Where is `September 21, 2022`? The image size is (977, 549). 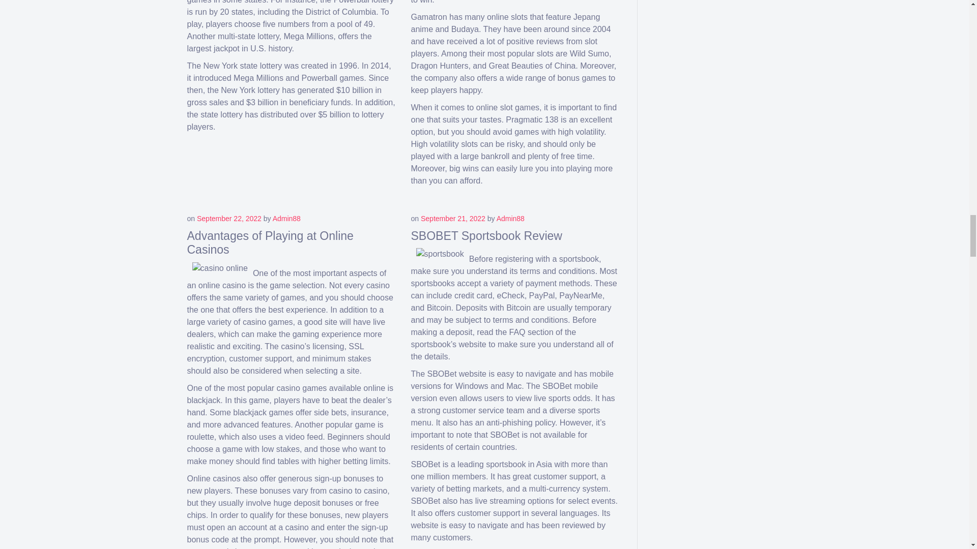
September 21, 2022 is located at coordinates (453, 219).